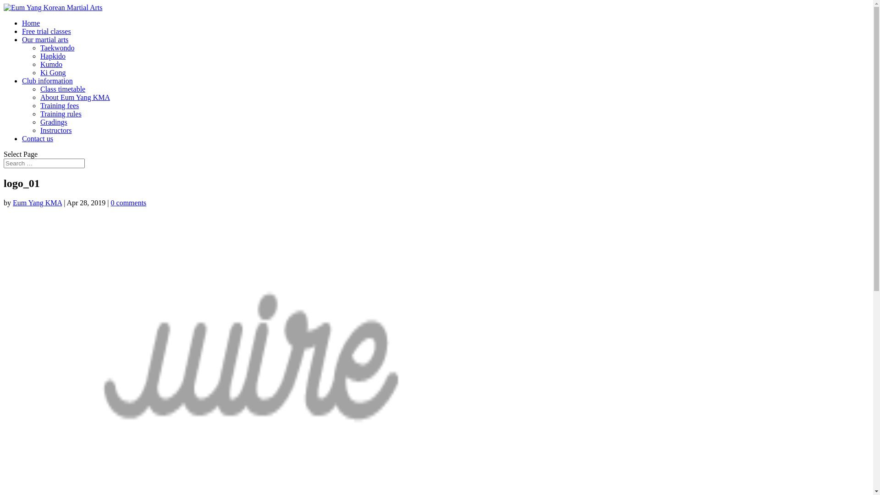 This screenshot has height=495, width=880. Describe the element at coordinates (56, 130) in the screenshot. I see `Instructors` at that location.